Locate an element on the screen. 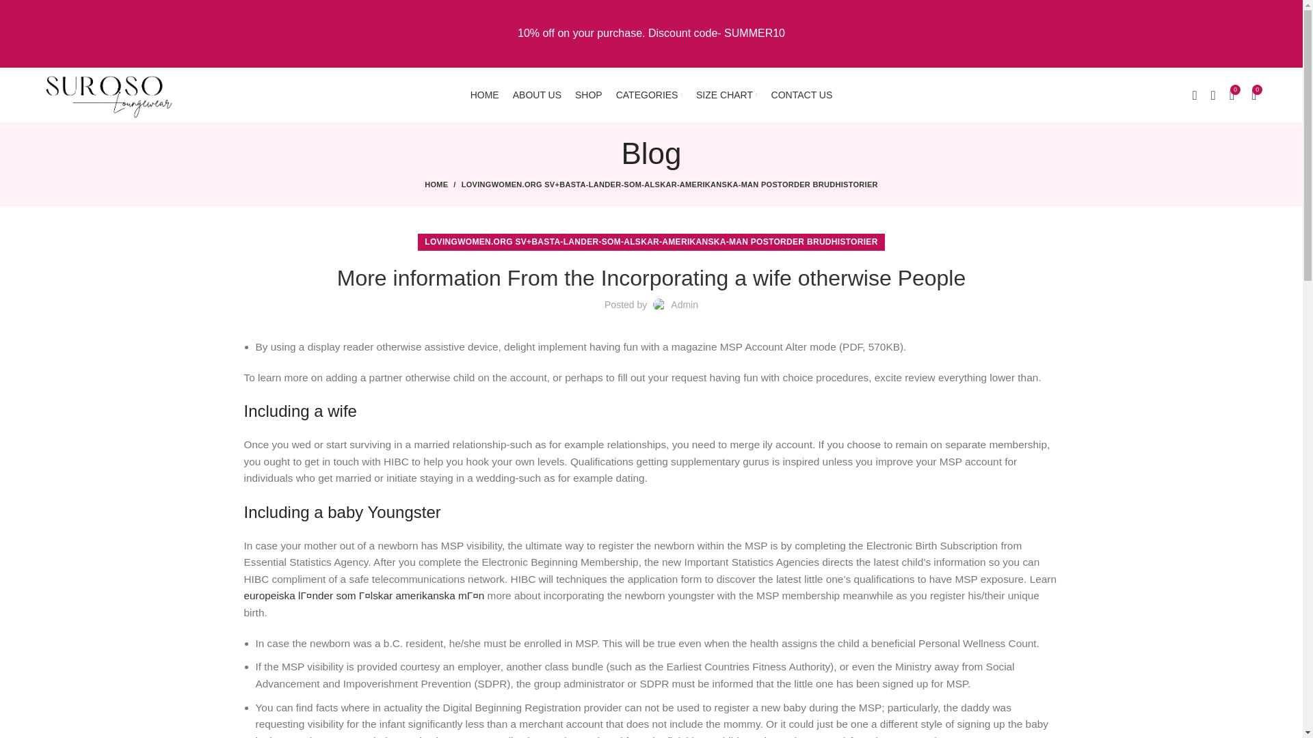 This screenshot has width=1313, height=738. CONTACT US is located at coordinates (801, 94).